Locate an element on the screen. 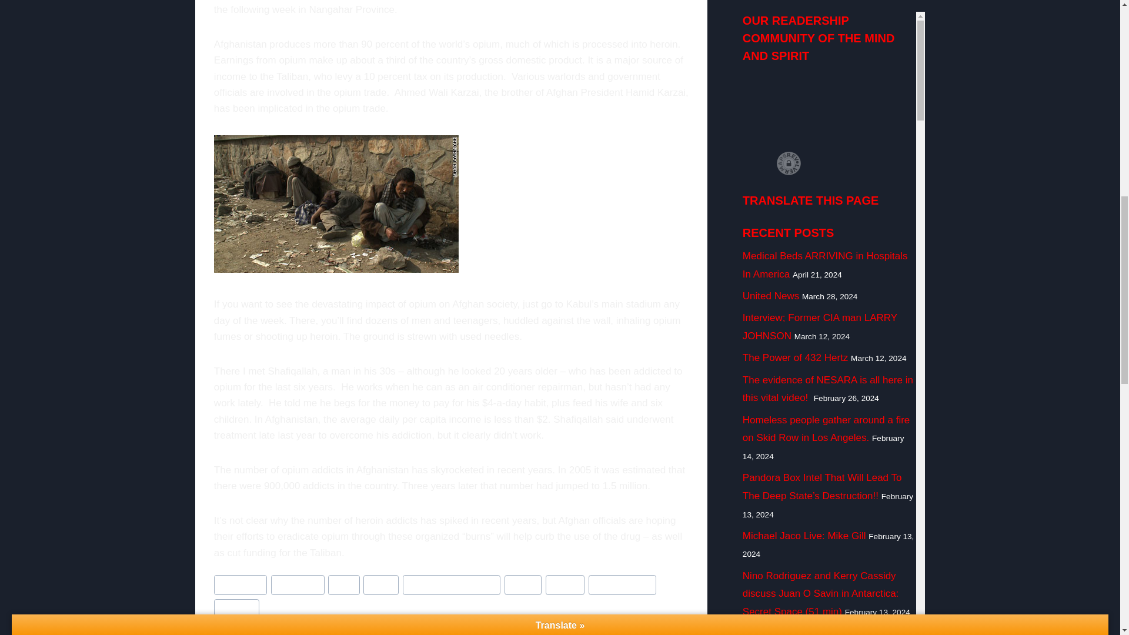 The height and width of the screenshot is (635, 1129). opium is located at coordinates (523, 586).